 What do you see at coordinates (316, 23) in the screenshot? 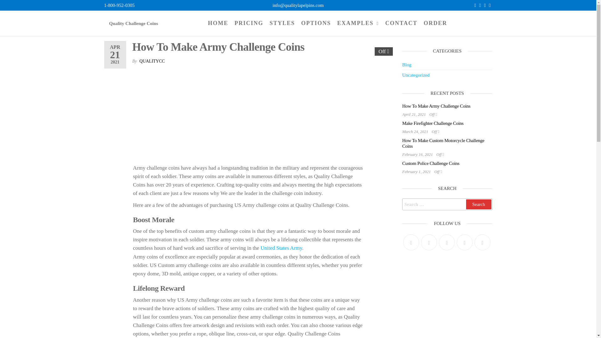
I see `OPTIONS` at bounding box center [316, 23].